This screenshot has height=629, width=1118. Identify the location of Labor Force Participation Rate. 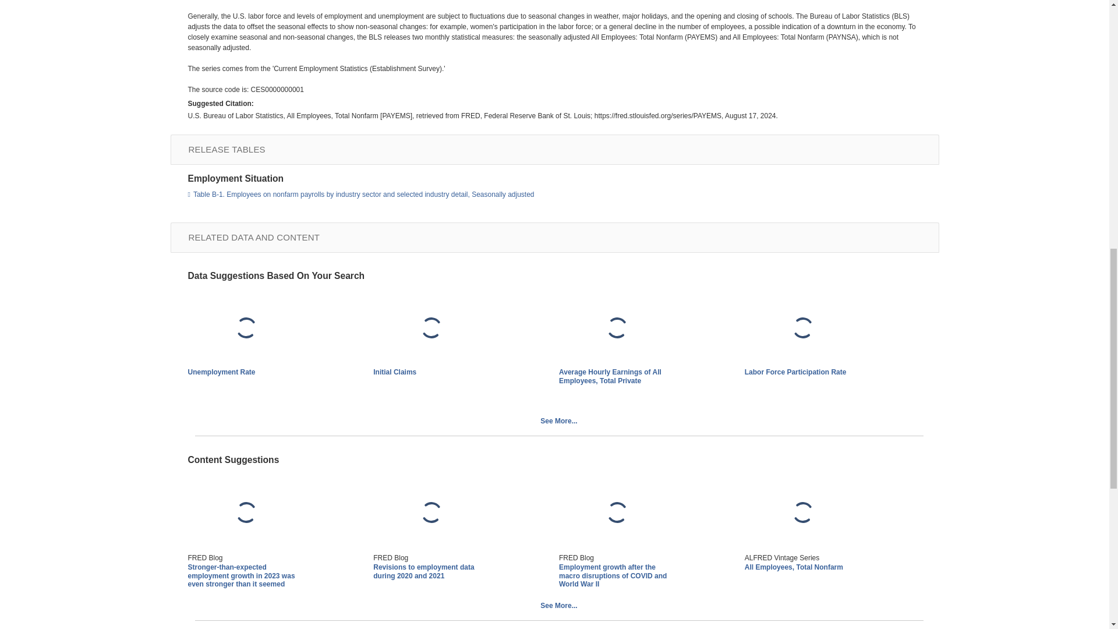
(802, 329).